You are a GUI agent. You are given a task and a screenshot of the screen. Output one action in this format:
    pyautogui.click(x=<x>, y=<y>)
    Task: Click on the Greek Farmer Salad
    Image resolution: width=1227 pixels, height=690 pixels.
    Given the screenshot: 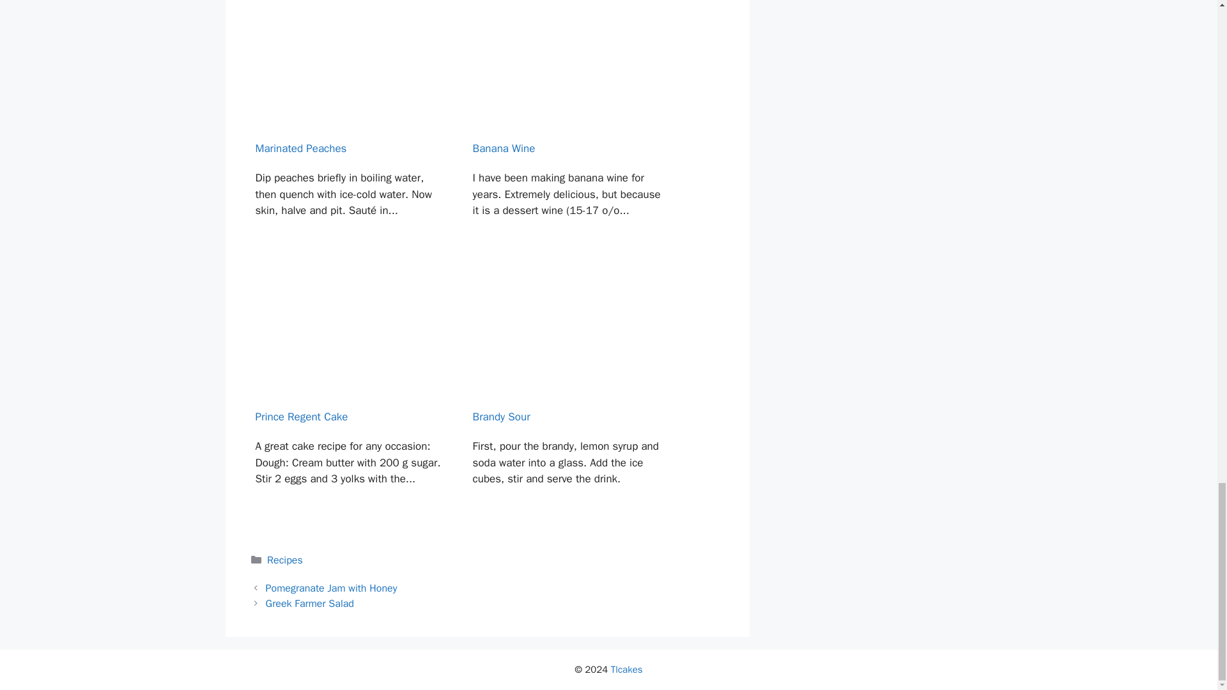 What is the action you would take?
    pyautogui.click(x=310, y=603)
    